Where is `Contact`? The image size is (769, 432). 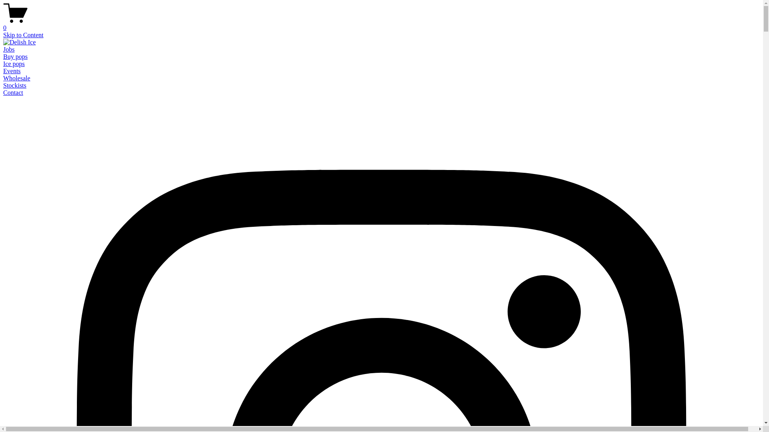 Contact is located at coordinates (13, 93).